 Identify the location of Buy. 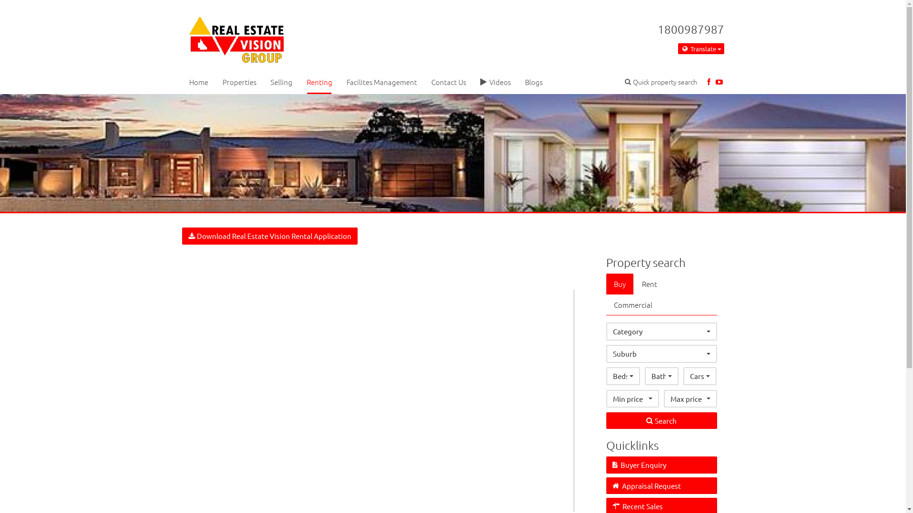
(620, 284).